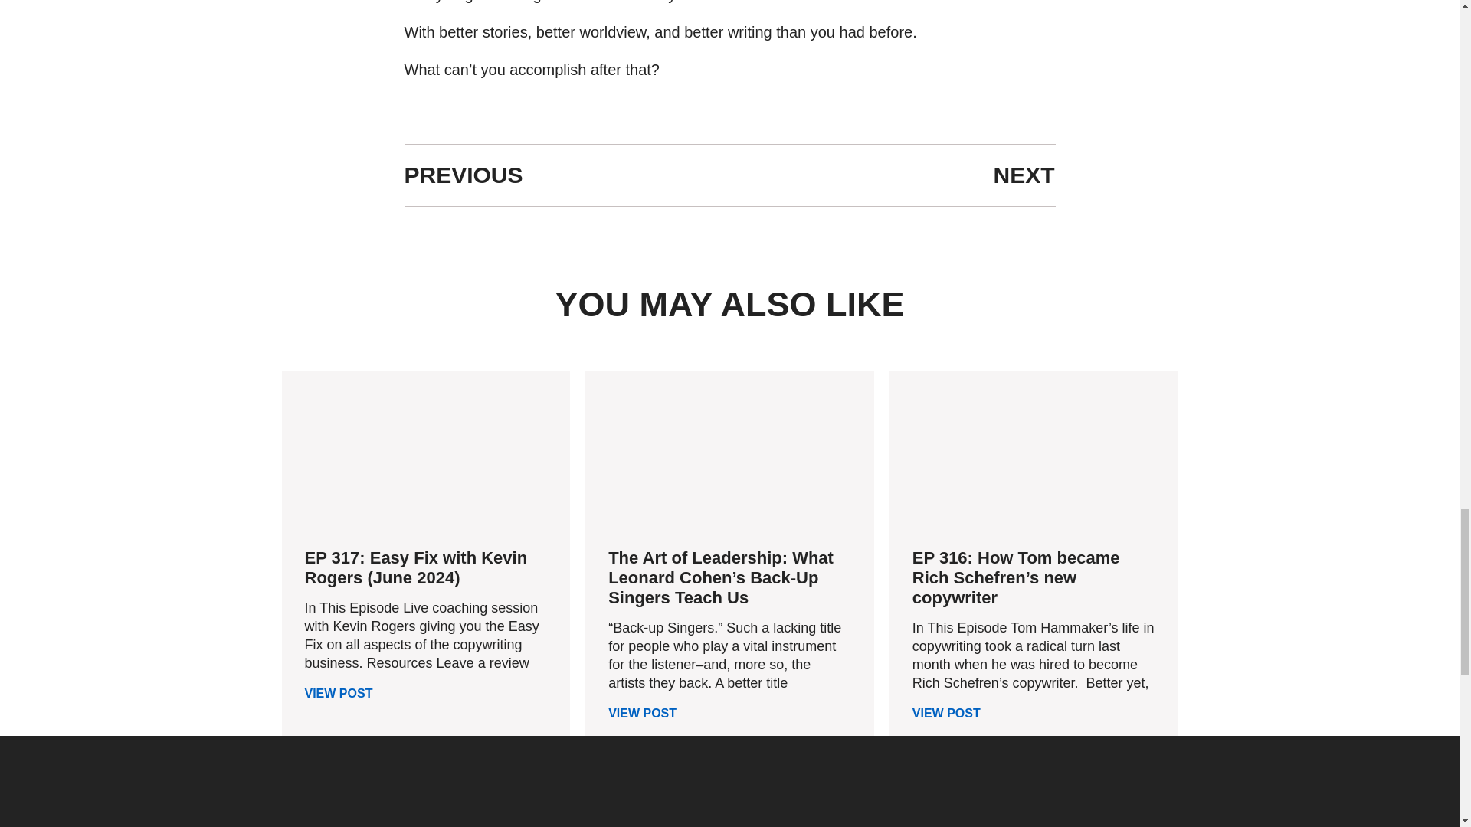 The width and height of the screenshot is (1471, 827). Describe the element at coordinates (339, 693) in the screenshot. I see `VIEW POST` at that location.